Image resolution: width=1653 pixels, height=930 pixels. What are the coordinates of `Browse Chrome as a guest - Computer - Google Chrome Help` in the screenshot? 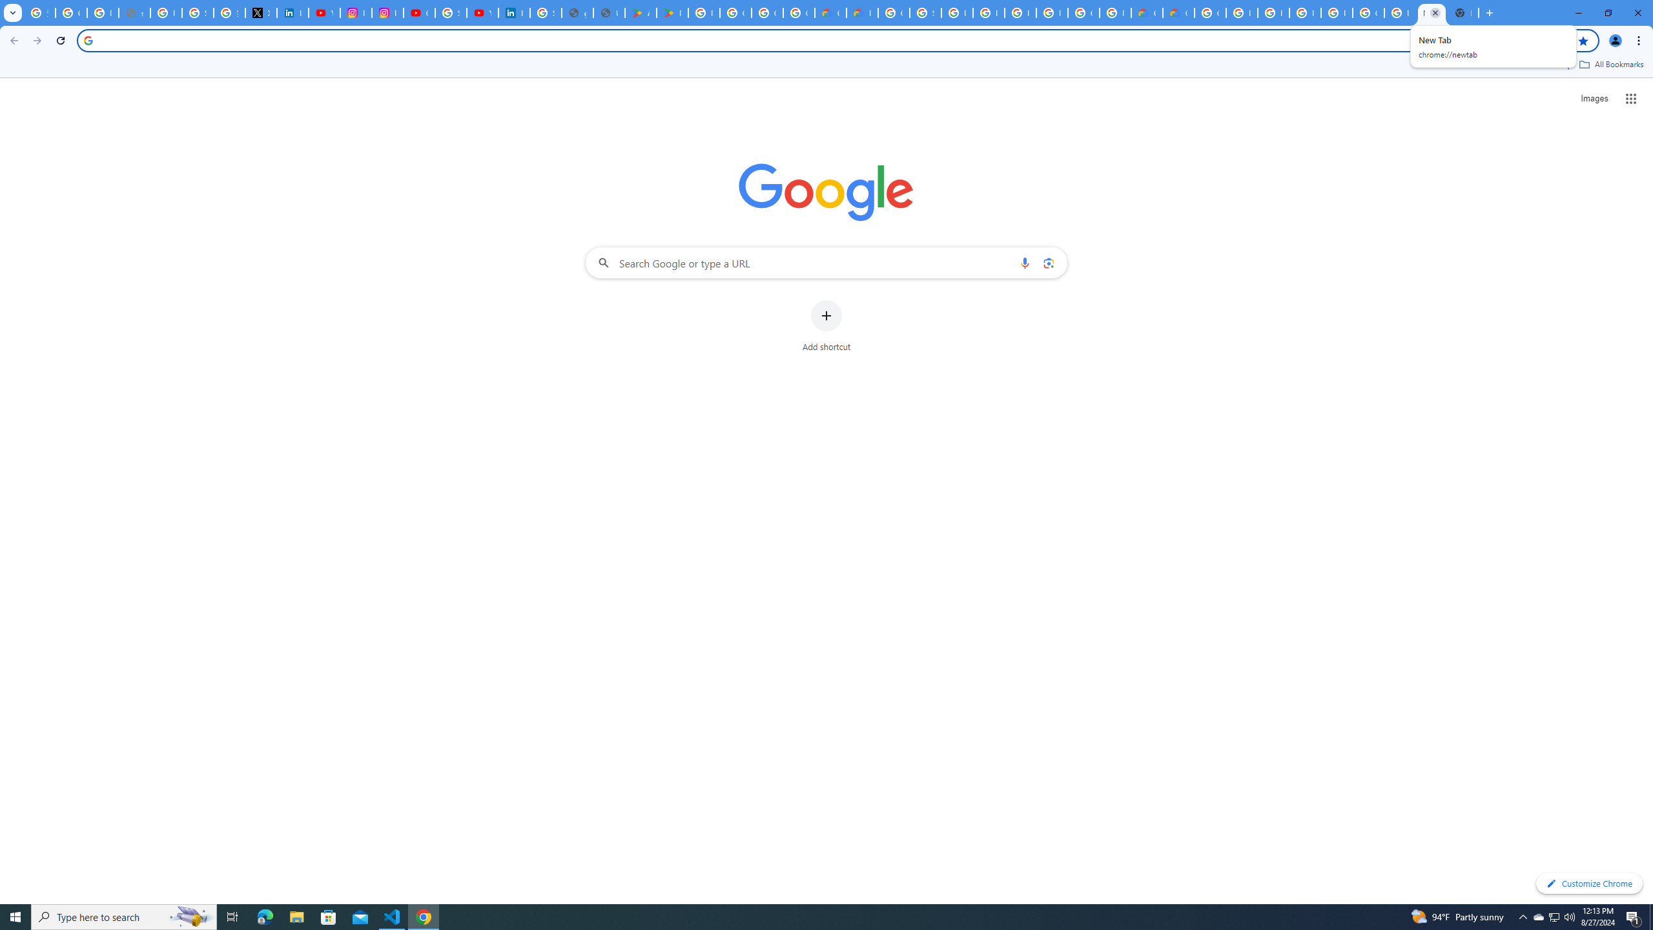 It's located at (1273, 13).